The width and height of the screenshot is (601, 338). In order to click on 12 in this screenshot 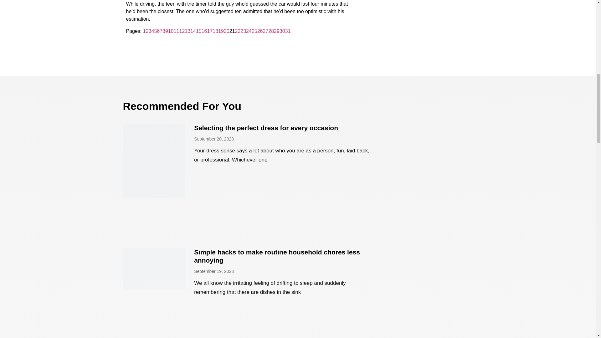, I will do `click(182, 31)`.